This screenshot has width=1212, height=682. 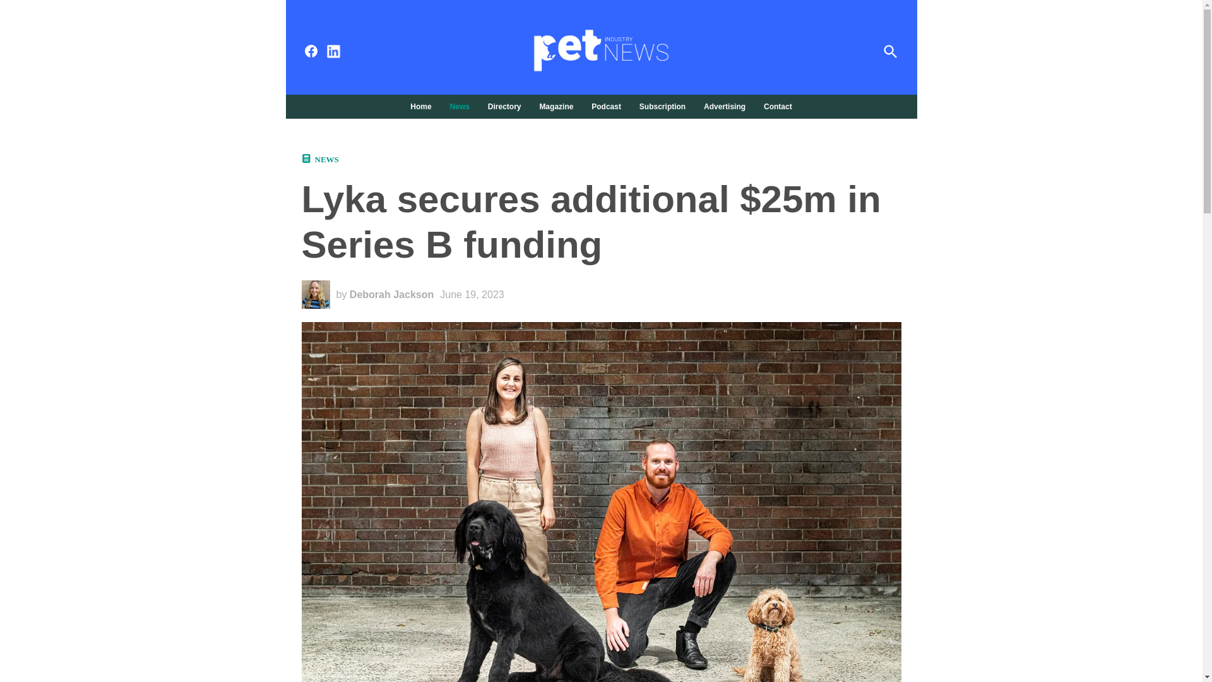 What do you see at coordinates (725, 106) in the screenshot?
I see `Advertising` at bounding box center [725, 106].